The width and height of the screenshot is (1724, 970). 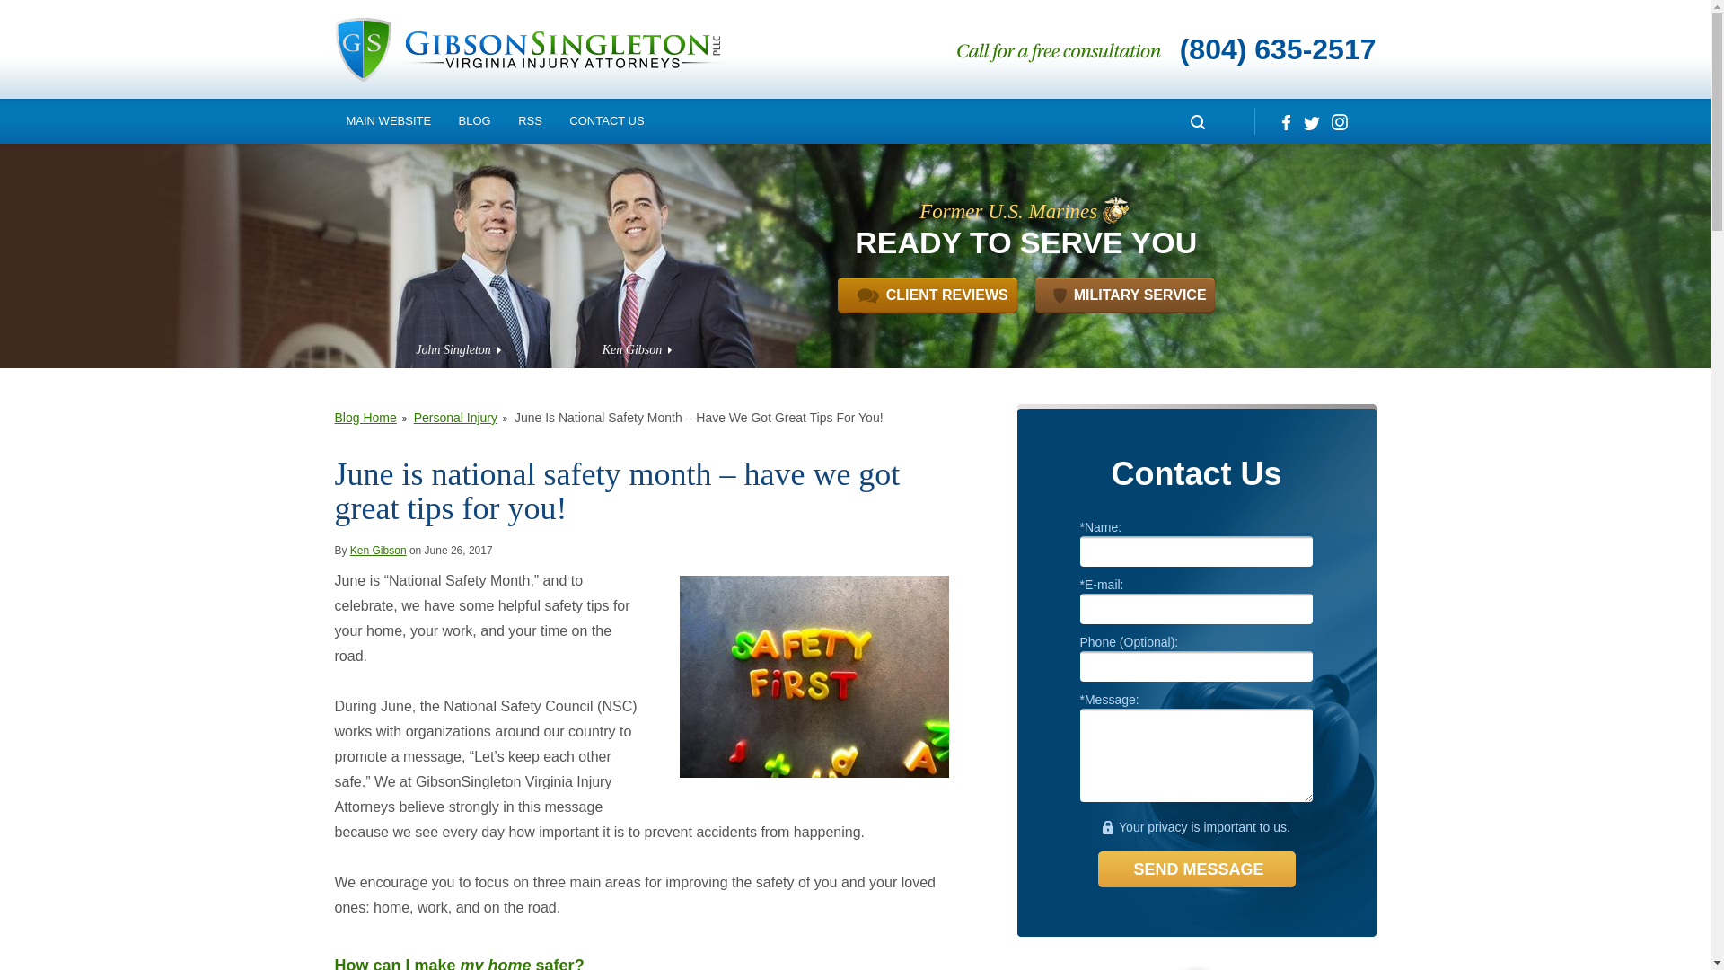 I want to click on Instagram, so click(x=1338, y=120).